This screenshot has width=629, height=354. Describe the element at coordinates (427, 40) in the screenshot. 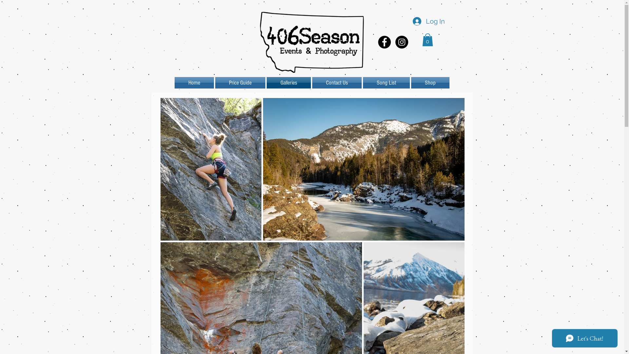

I see `0` at that location.